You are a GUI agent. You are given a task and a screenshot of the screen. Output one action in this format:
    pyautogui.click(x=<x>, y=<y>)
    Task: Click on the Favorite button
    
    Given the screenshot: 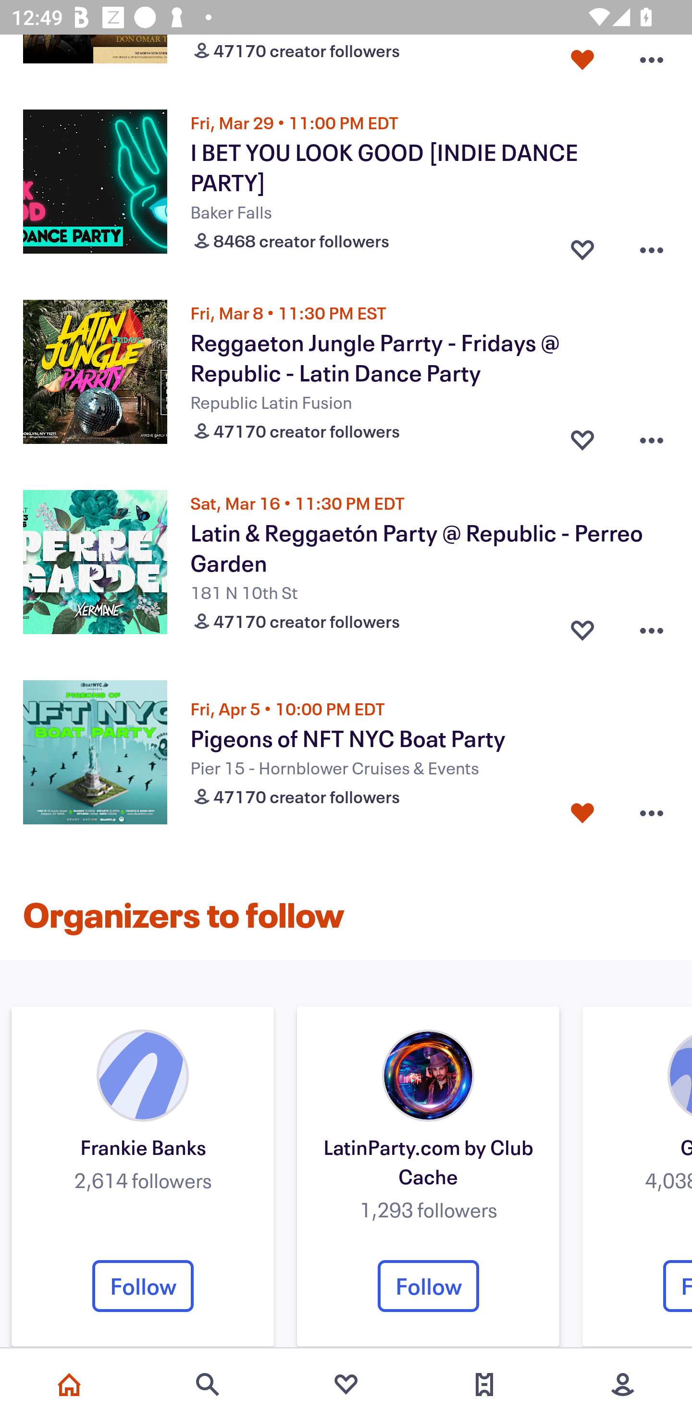 What is the action you would take?
    pyautogui.click(x=582, y=626)
    